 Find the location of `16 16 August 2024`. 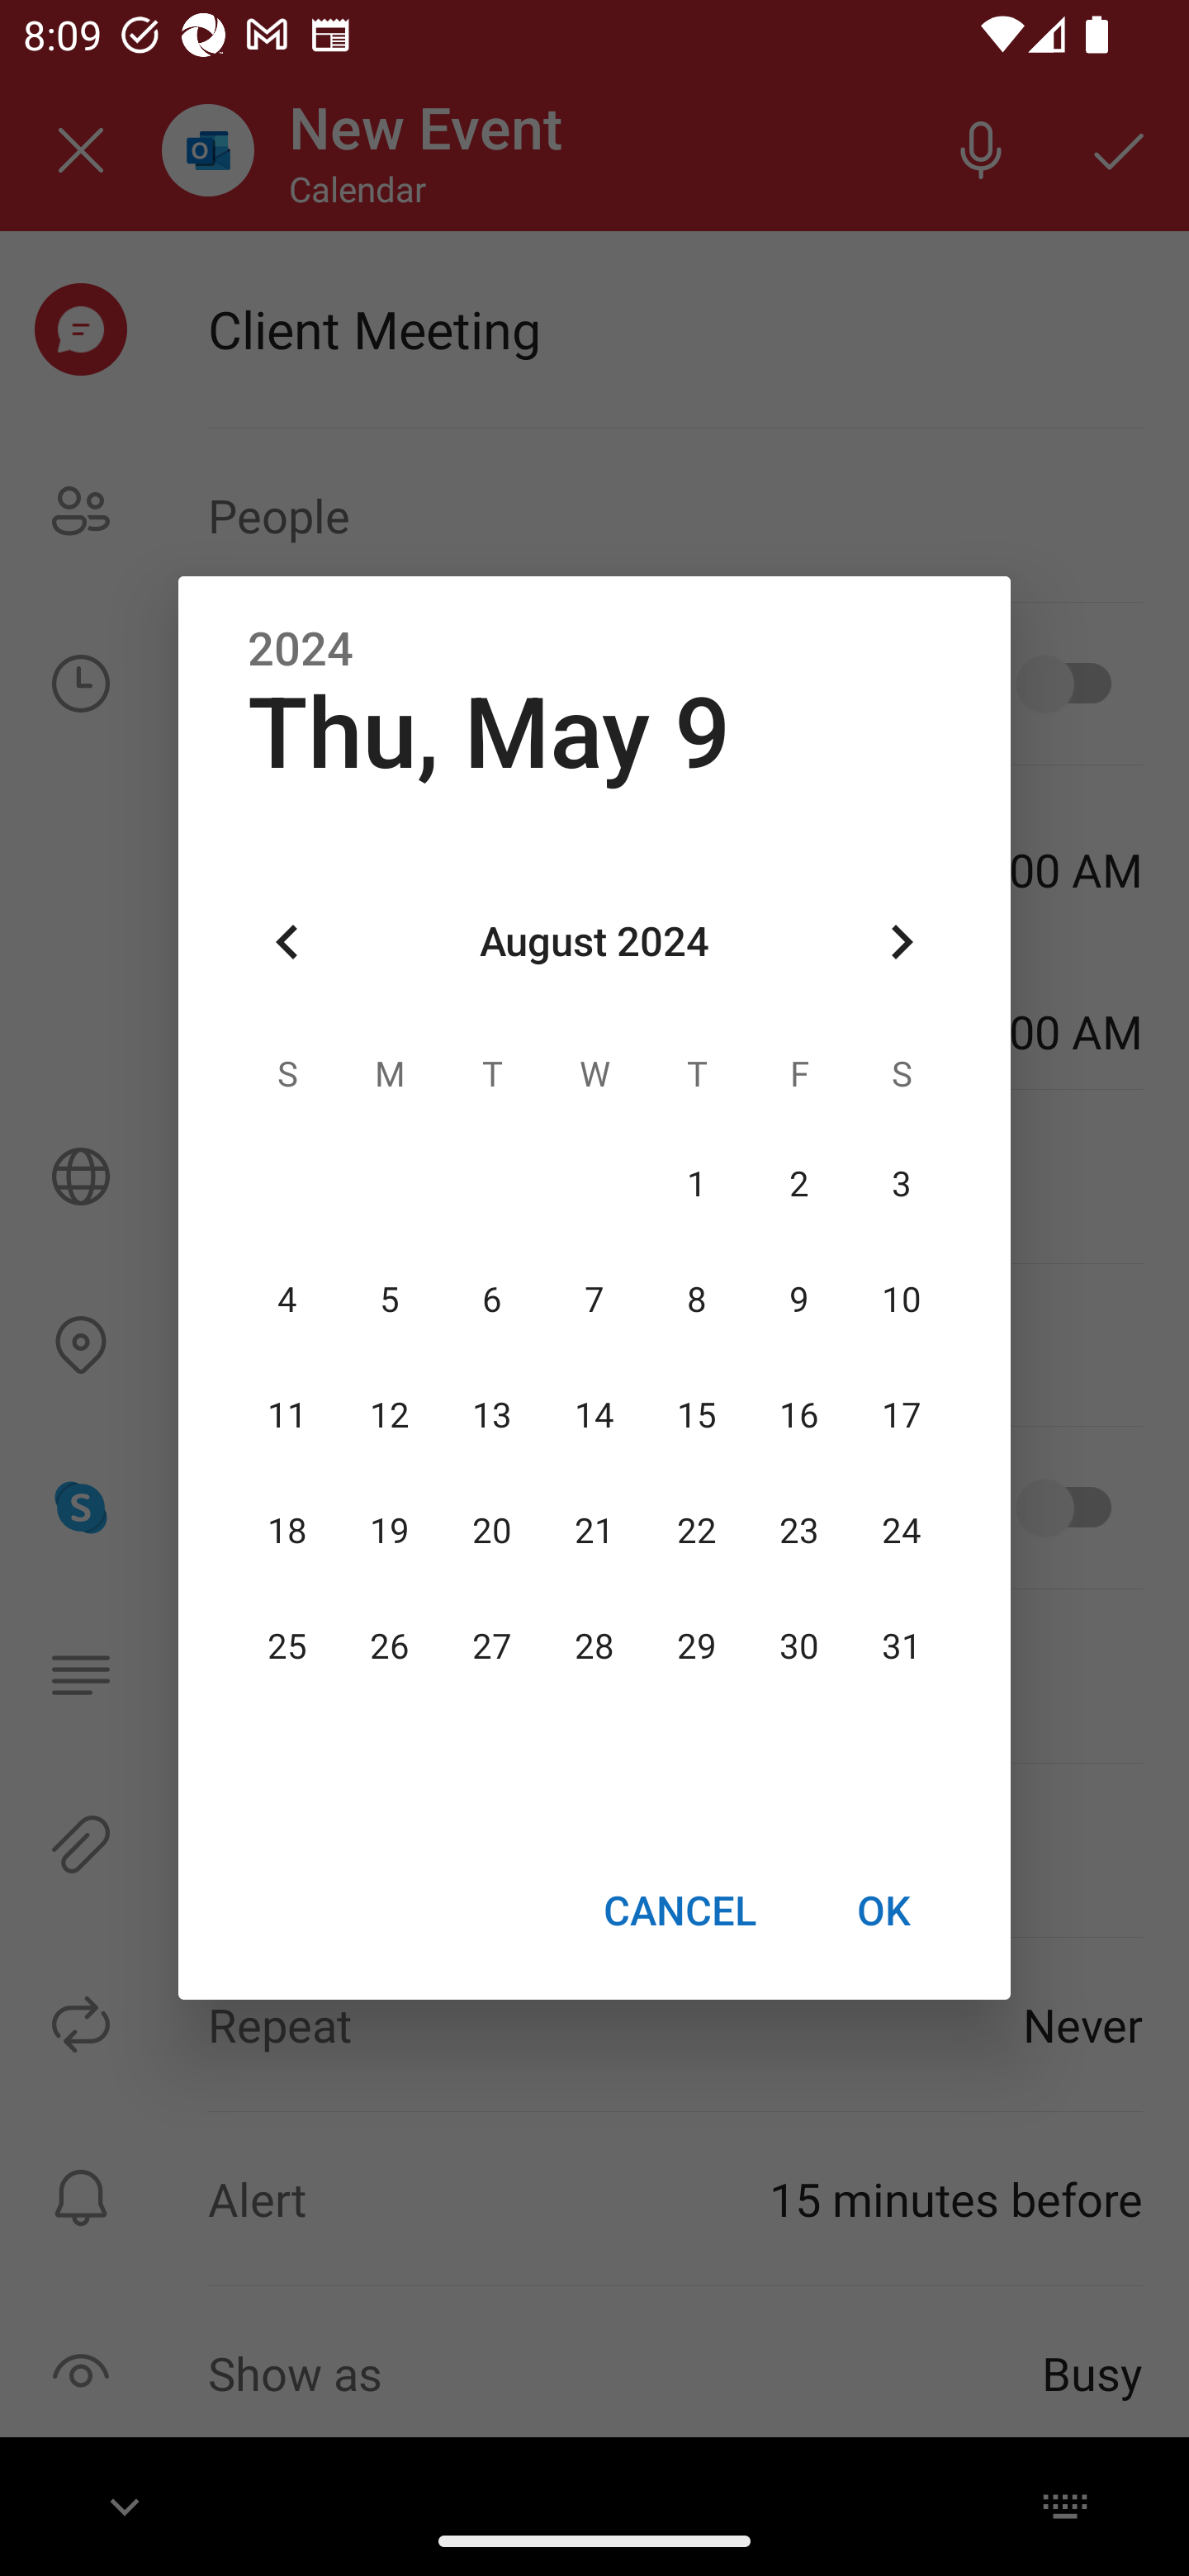

16 16 August 2024 is located at coordinates (798, 1415).